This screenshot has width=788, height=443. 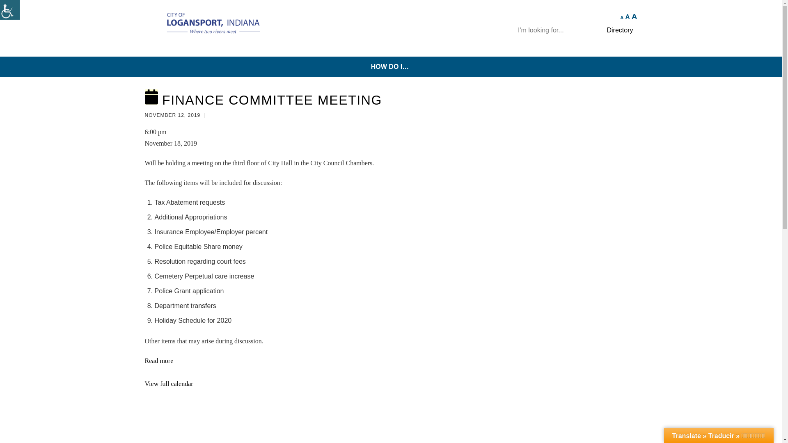 What do you see at coordinates (10, 10) in the screenshot?
I see `Accessibility Helper sidebar` at bounding box center [10, 10].